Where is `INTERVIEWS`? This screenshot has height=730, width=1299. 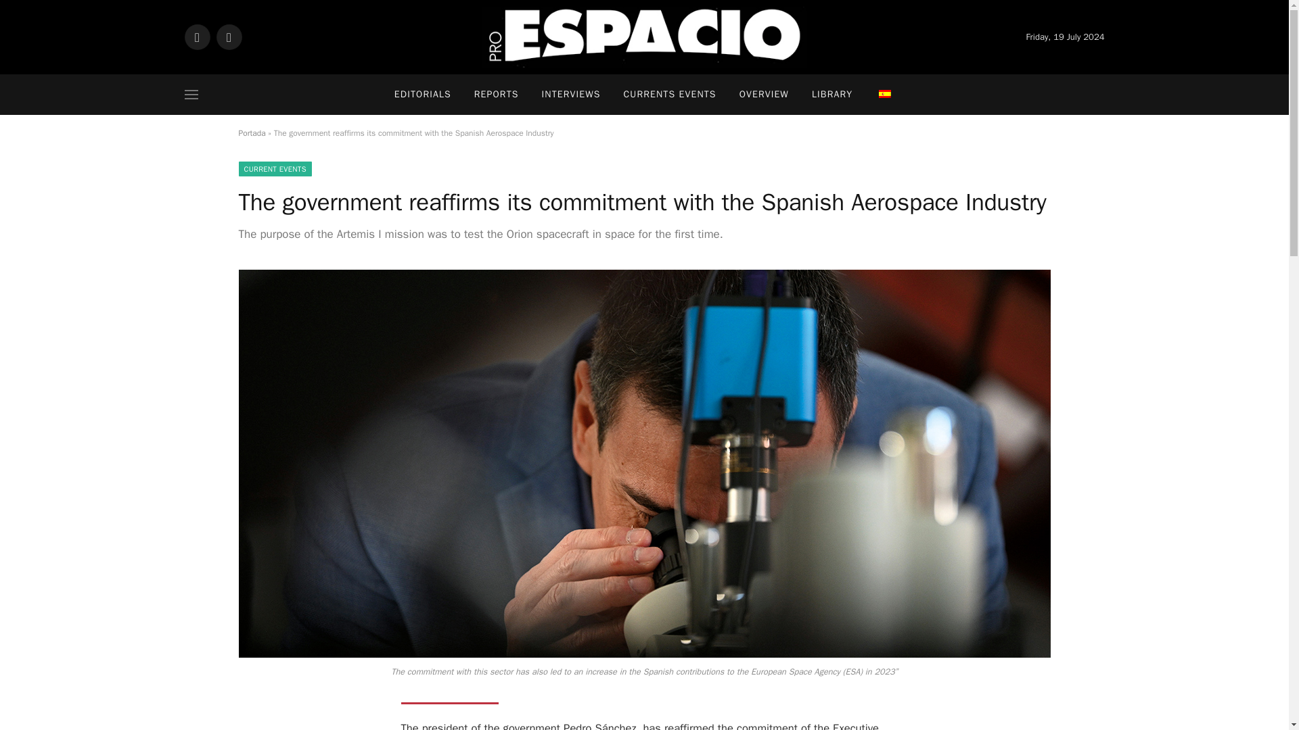 INTERVIEWS is located at coordinates (571, 95).